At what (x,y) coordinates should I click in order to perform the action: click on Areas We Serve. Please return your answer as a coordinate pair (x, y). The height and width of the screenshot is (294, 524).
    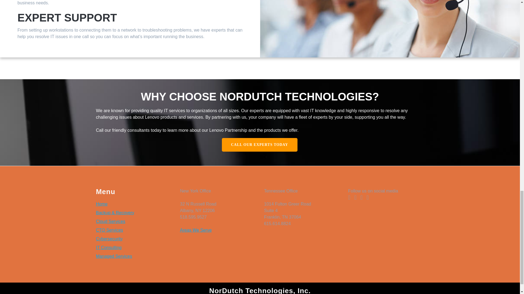
    Looking at the image, I should click on (195, 230).